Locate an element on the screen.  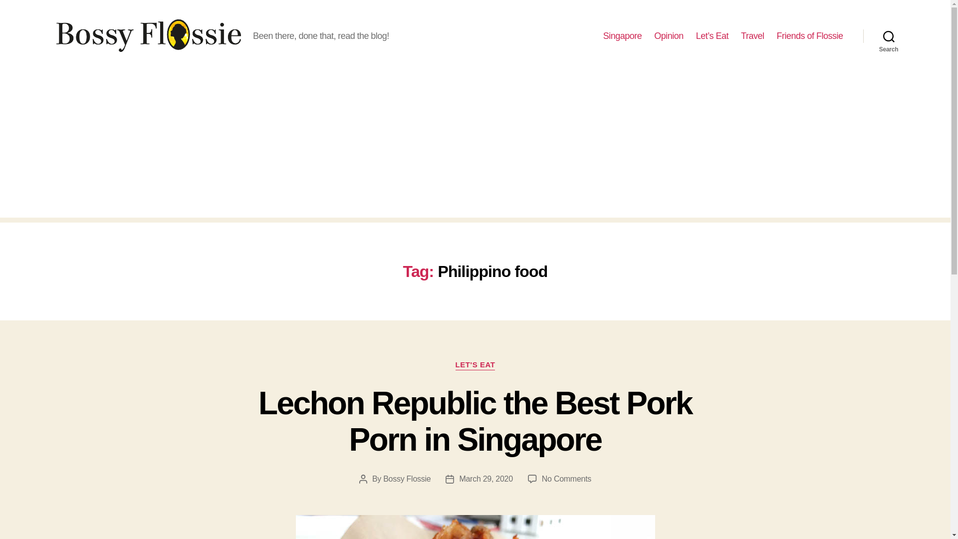
March 29, 2020 is located at coordinates (485, 479).